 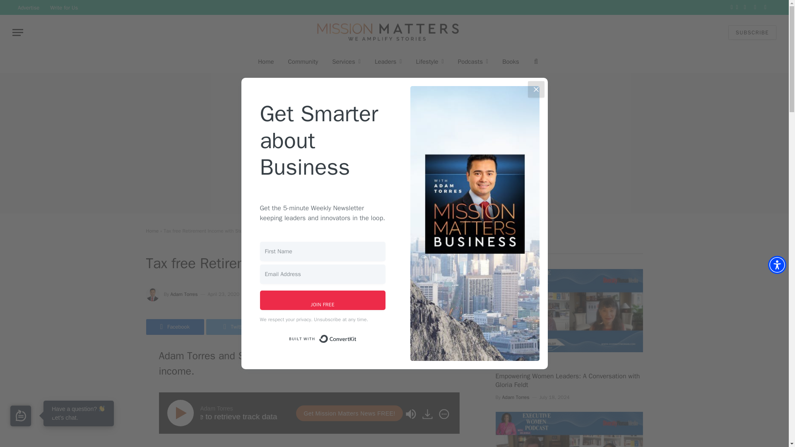 I want to click on Advertise, so click(x=28, y=7).